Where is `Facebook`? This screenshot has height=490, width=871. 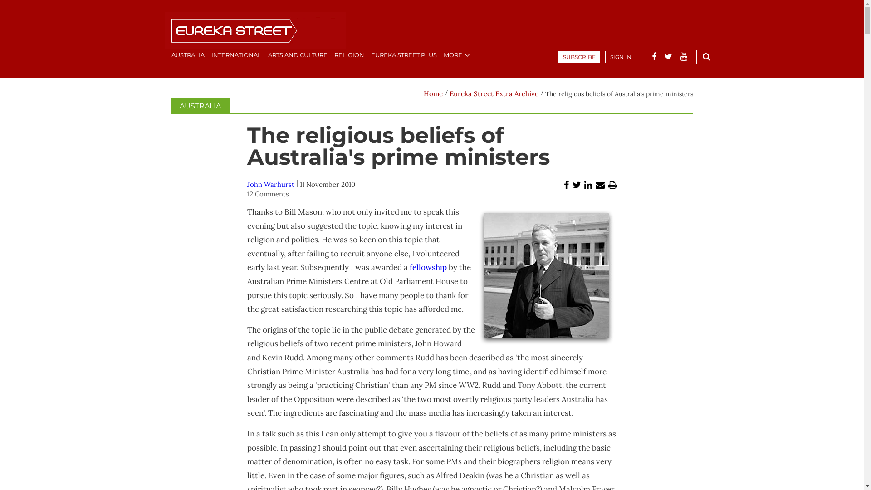
Facebook is located at coordinates (654, 57).